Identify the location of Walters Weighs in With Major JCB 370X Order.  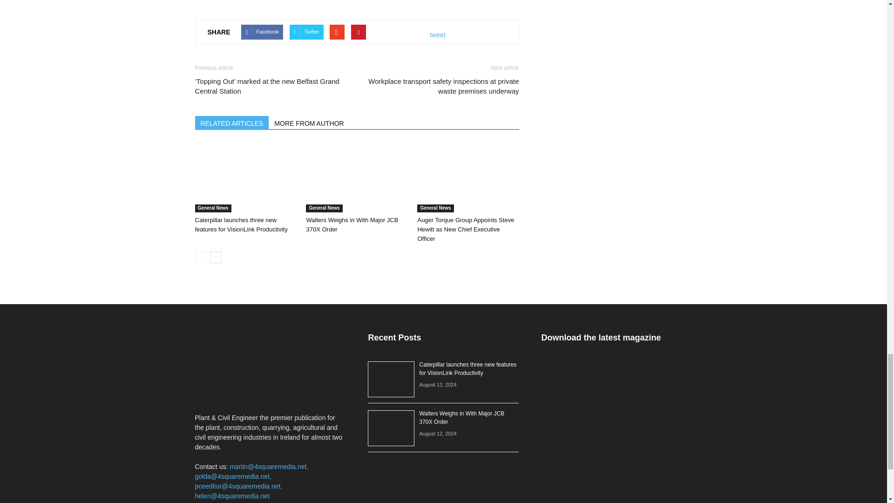
(357, 177).